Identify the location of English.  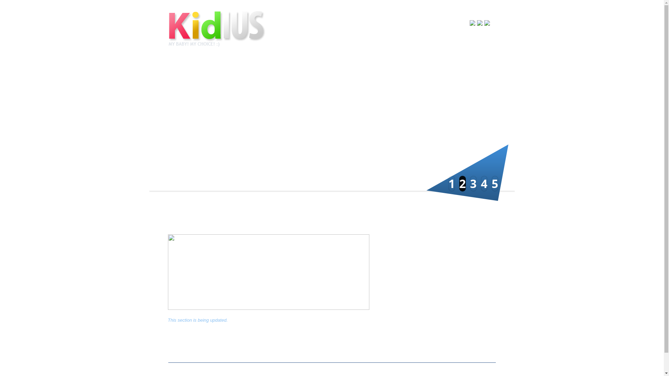
(479, 23).